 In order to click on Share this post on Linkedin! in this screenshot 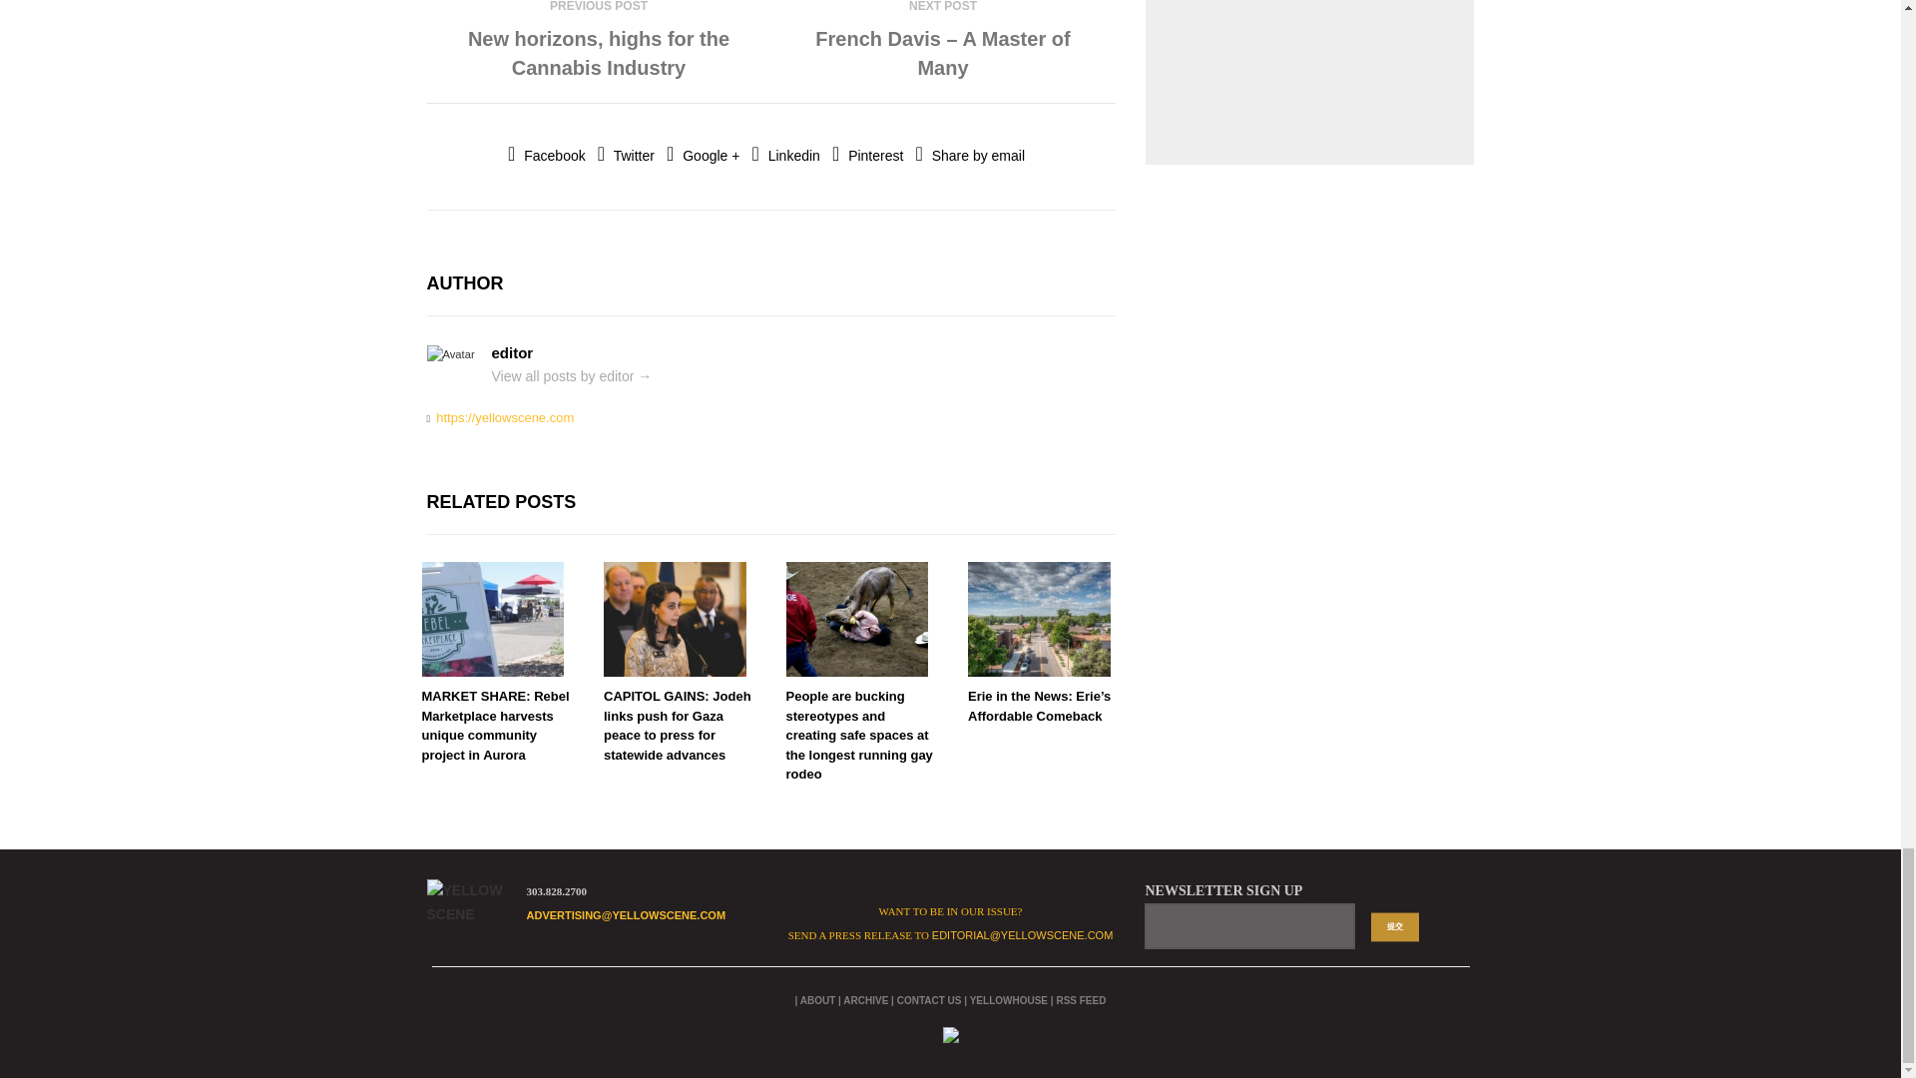, I will do `click(786, 156)`.